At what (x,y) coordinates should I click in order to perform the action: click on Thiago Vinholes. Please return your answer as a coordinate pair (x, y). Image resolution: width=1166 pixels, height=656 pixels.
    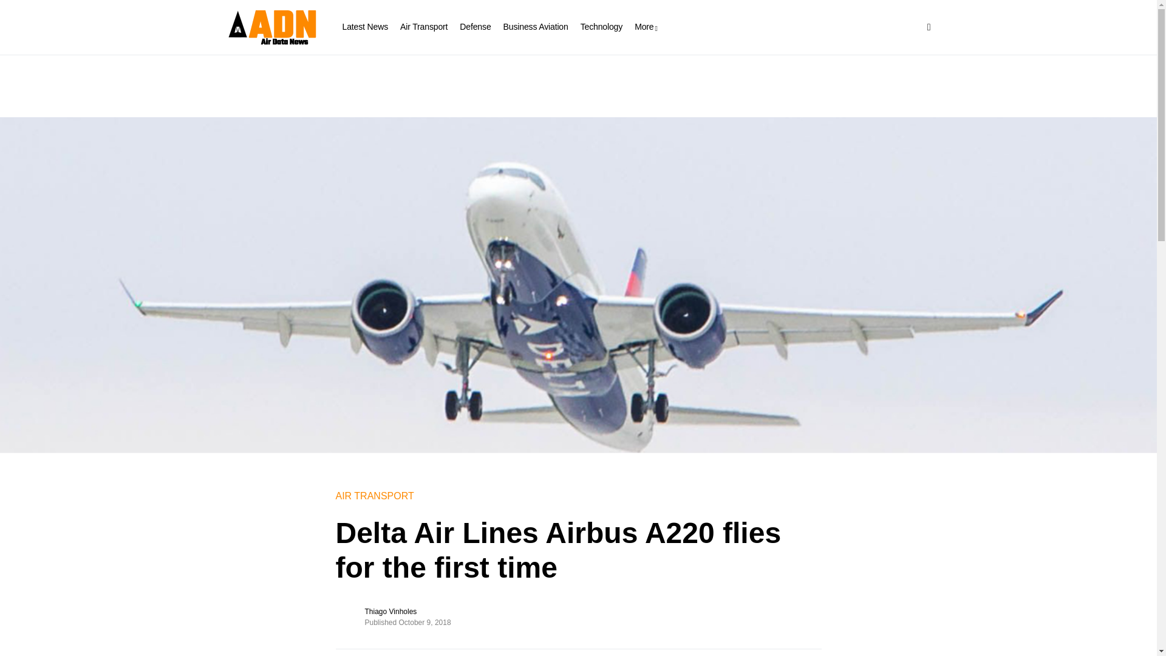
    Looking at the image, I should click on (390, 611).